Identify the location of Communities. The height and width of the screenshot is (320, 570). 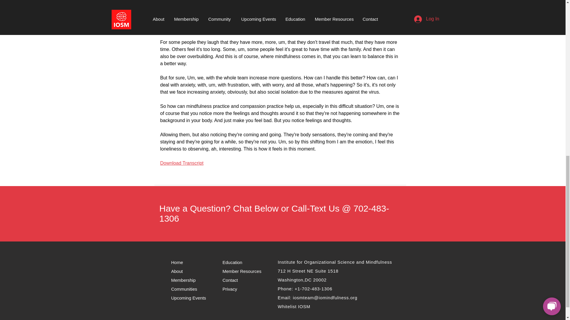
(189, 289).